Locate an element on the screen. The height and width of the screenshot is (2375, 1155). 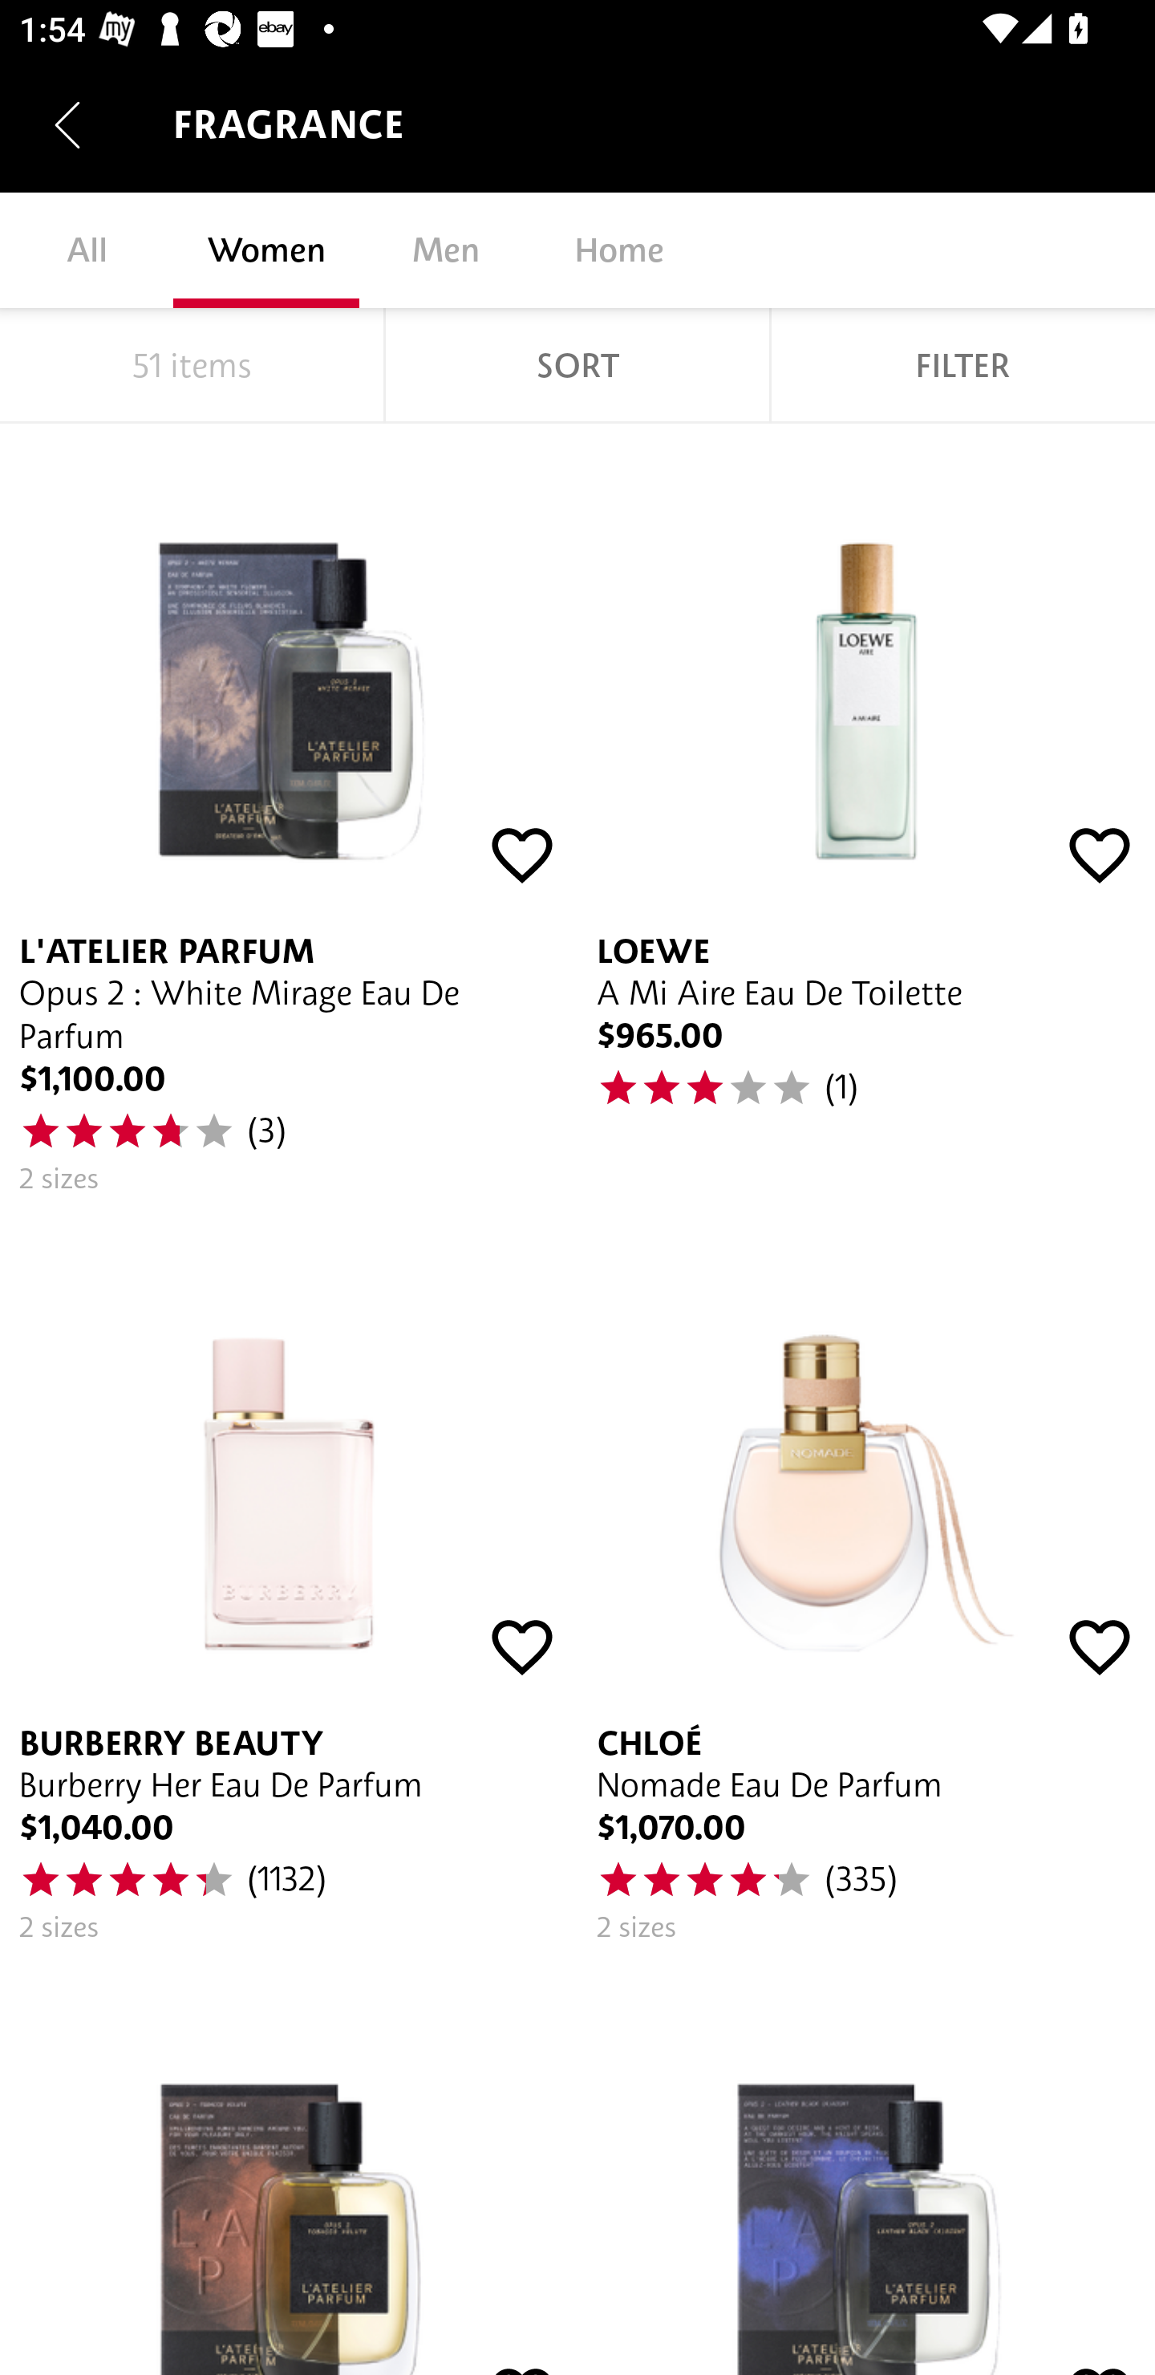
Navigate up is located at coordinates (67, 124).